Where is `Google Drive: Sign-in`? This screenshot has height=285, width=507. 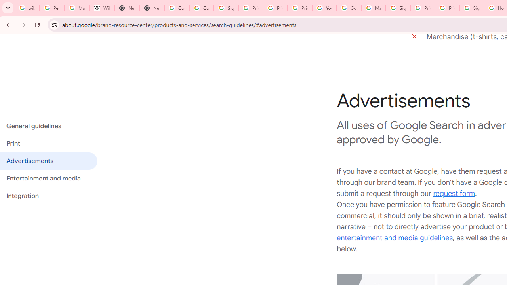
Google Drive: Sign-in is located at coordinates (201, 8).